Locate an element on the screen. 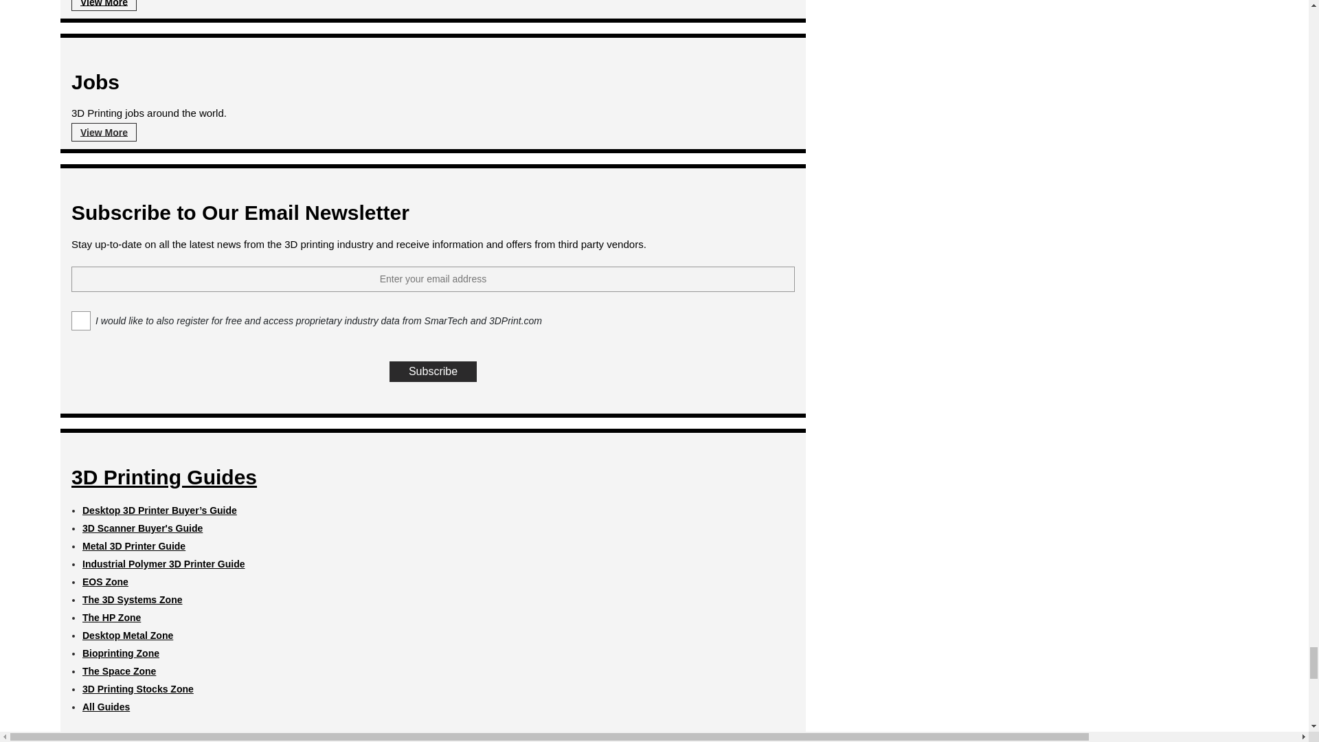 Image resolution: width=1319 pixels, height=742 pixels. Subscribe is located at coordinates (433, 371).